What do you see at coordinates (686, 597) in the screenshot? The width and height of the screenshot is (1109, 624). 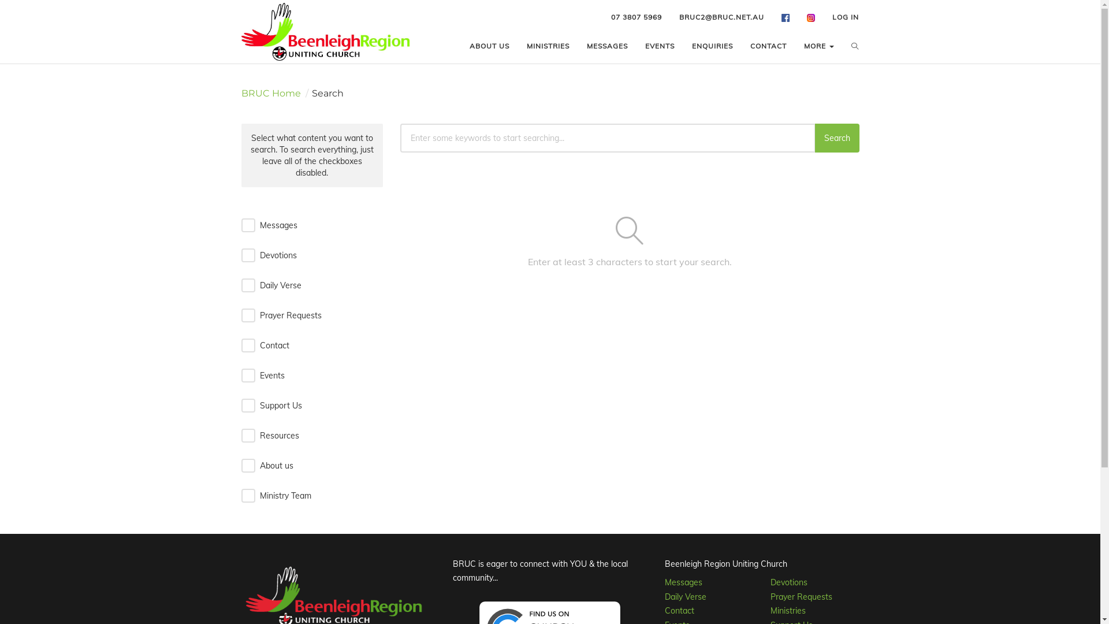 I see `Daily Verse` at bounding box center [686, 597].